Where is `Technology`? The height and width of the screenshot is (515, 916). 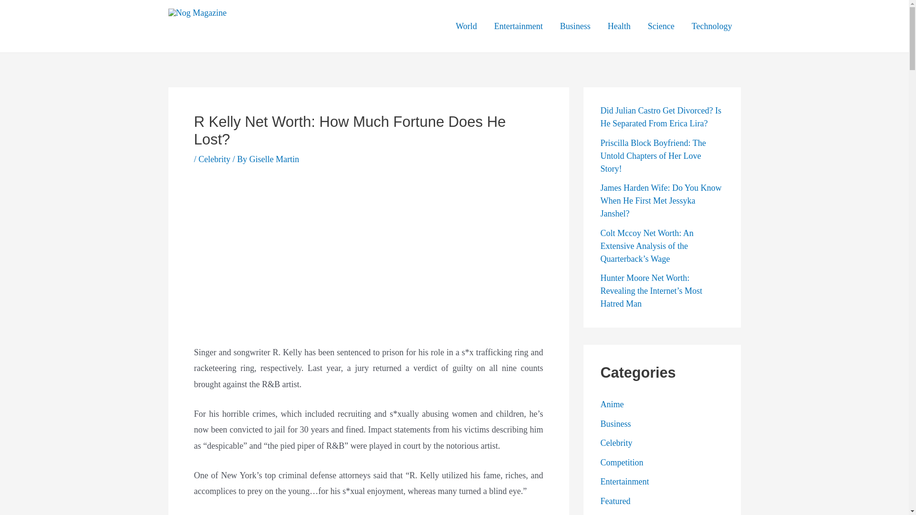
Technology is located at coordinates (712, 26).